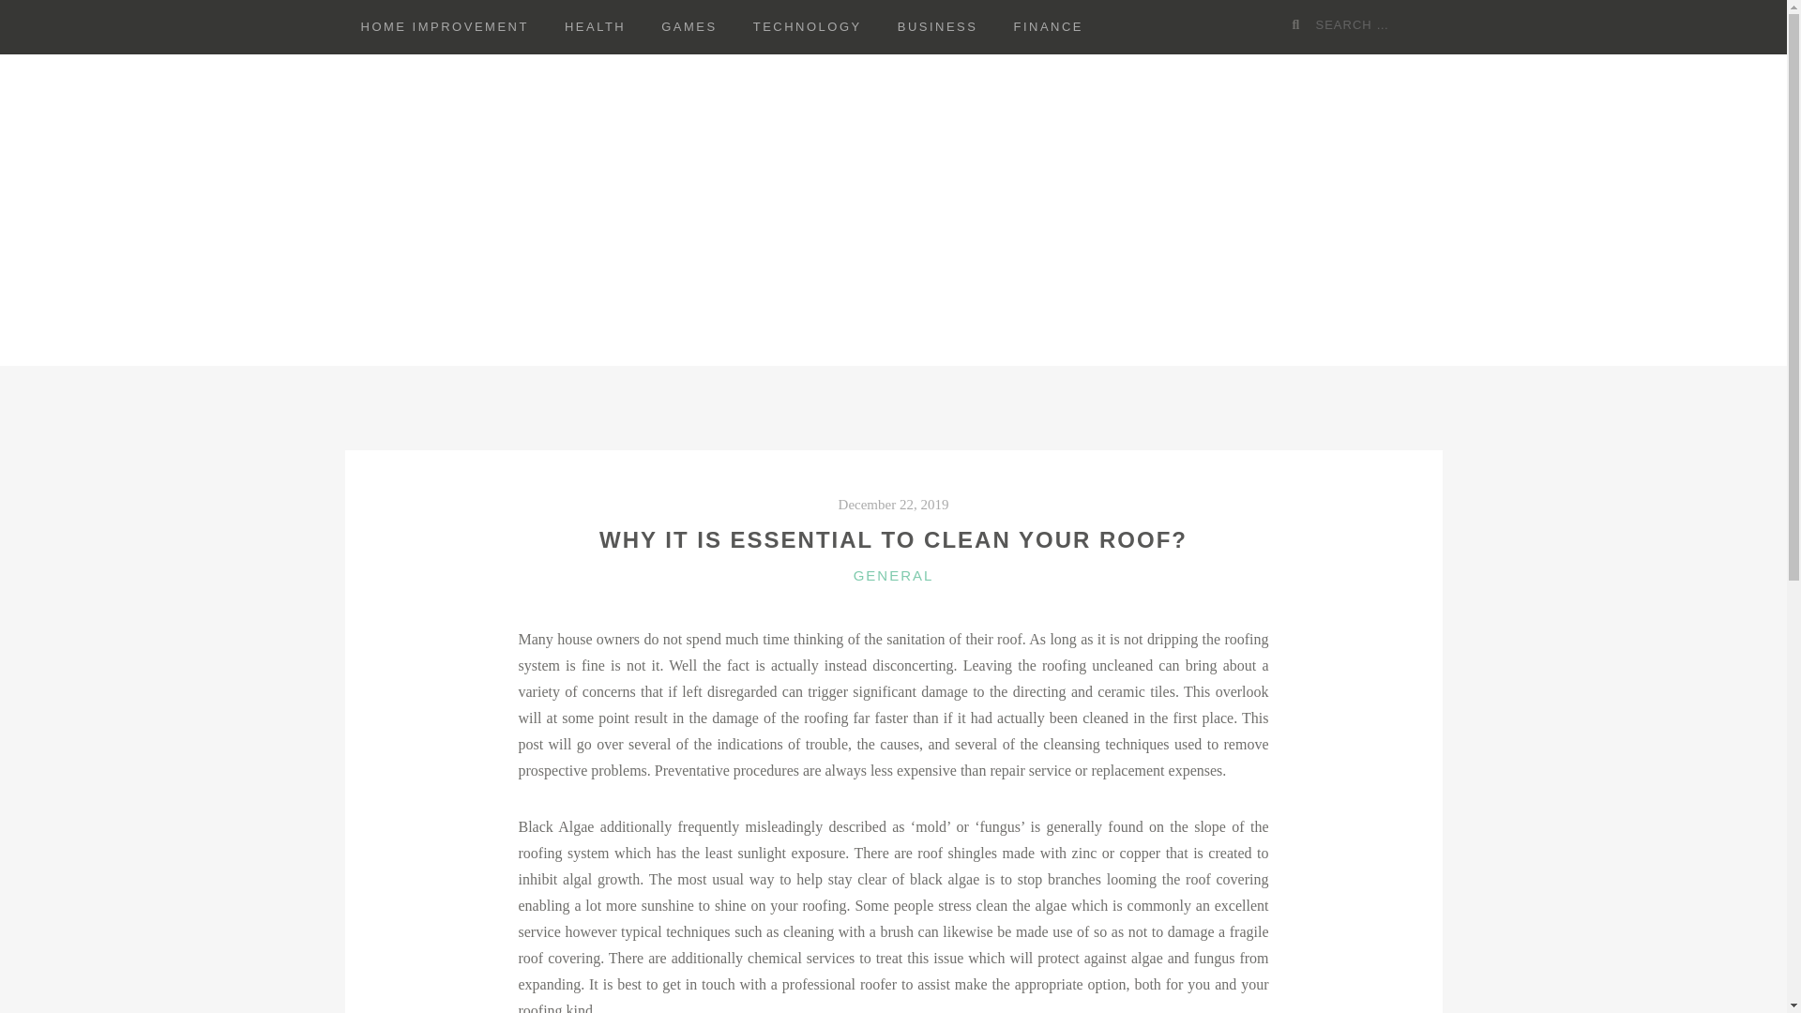 The width and height of the screenshot is (1801, 1013). Describe the element at coordinates (595, 27) in the screenshot. I see `HEALTH` at that location.